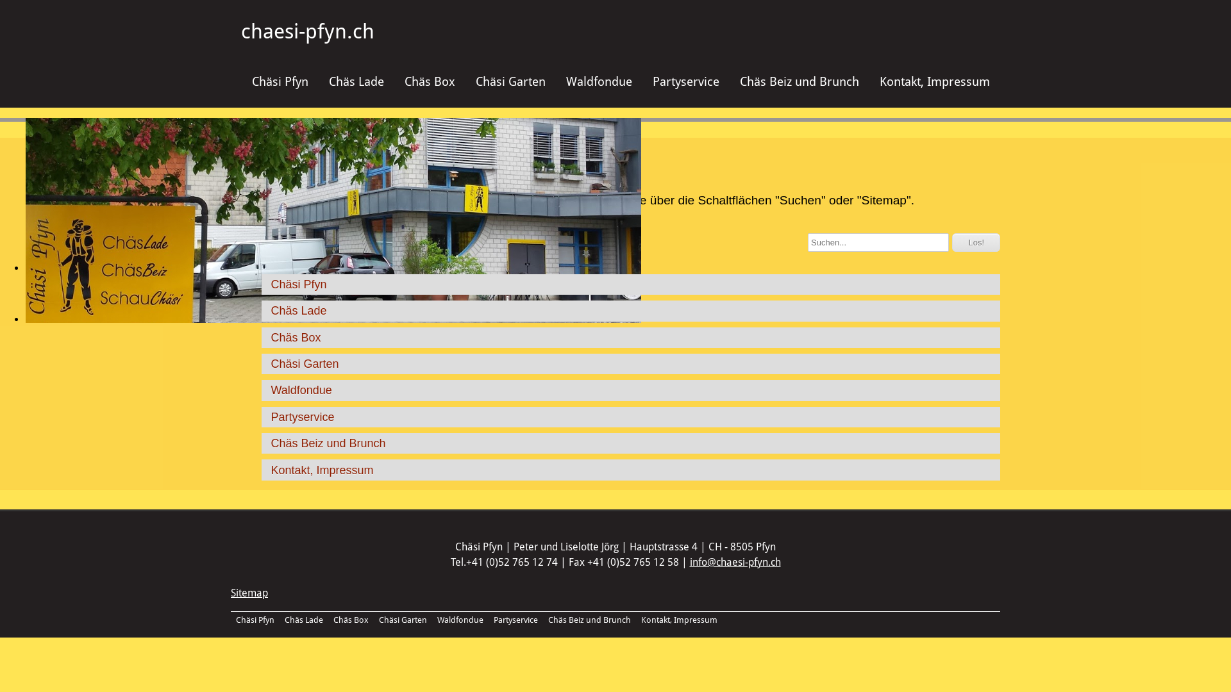  Describe the element at coordinates (599, 82) in the screenshot. I see `Waldfondue` at that location.